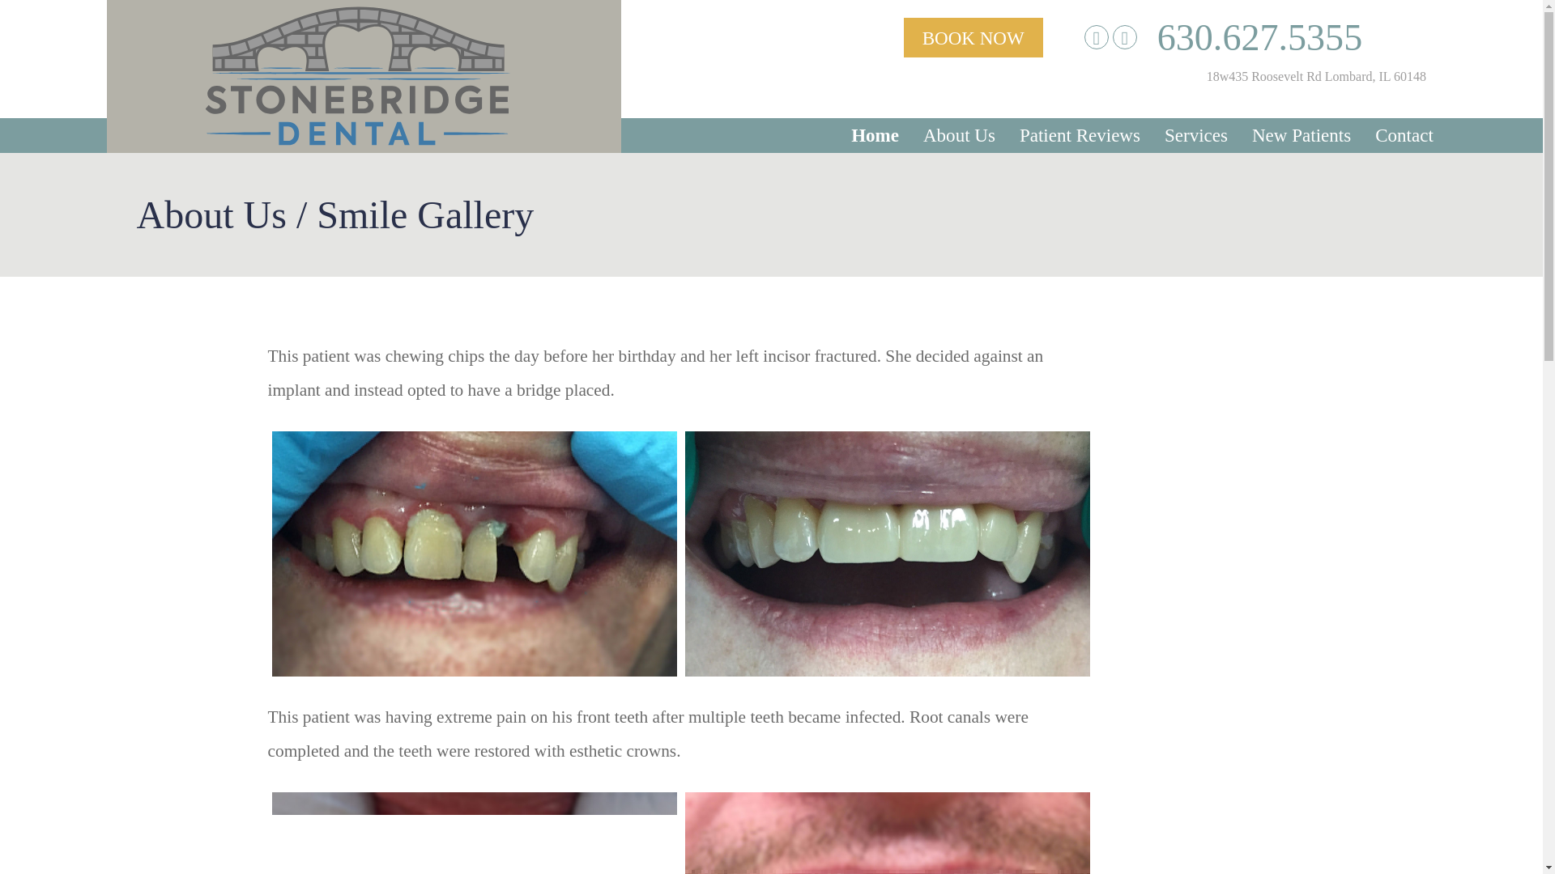 The image size is (1555, 874). What do you see at coordinates (1196, 135) in the screenshot?
I see `Services` at bounding box center [1196, 135].